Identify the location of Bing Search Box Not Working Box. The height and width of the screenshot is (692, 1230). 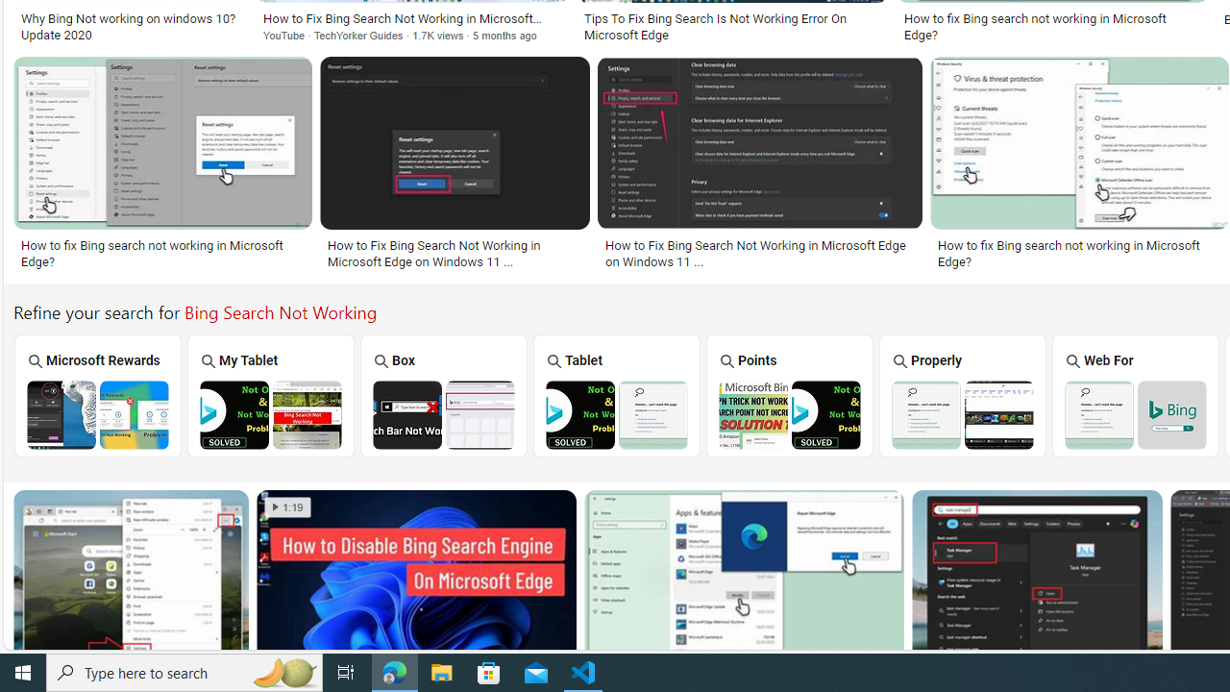
(444, 395).